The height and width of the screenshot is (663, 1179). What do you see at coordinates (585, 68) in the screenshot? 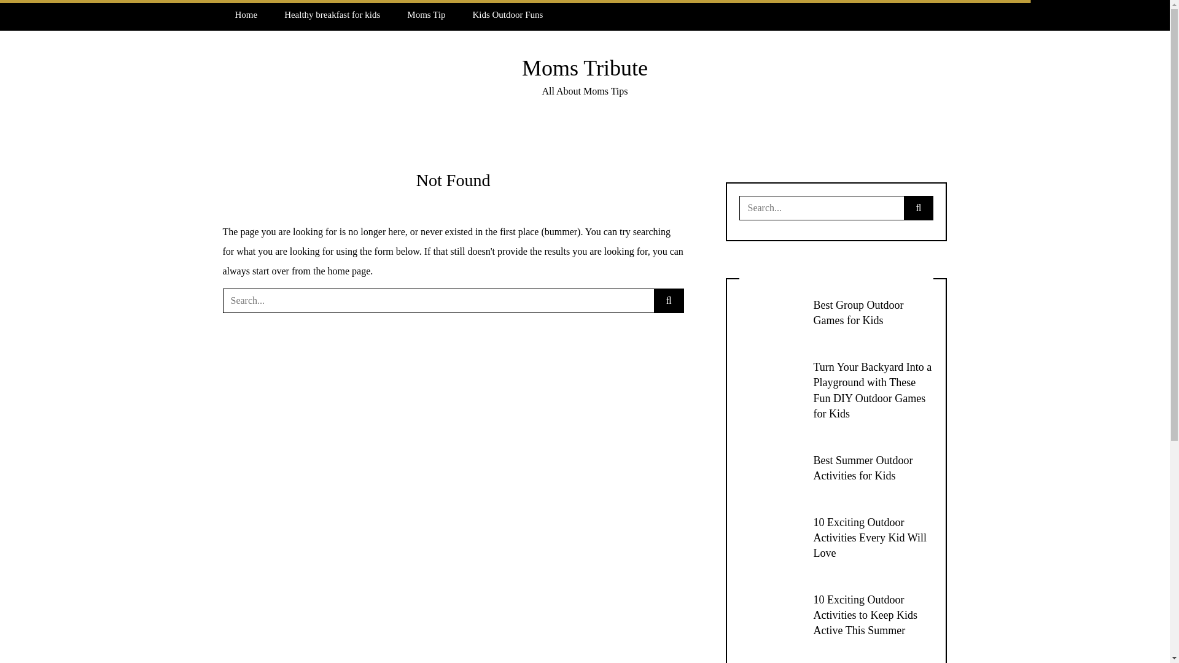
I see `Moms Tribute` at bounding box center [585, 68].